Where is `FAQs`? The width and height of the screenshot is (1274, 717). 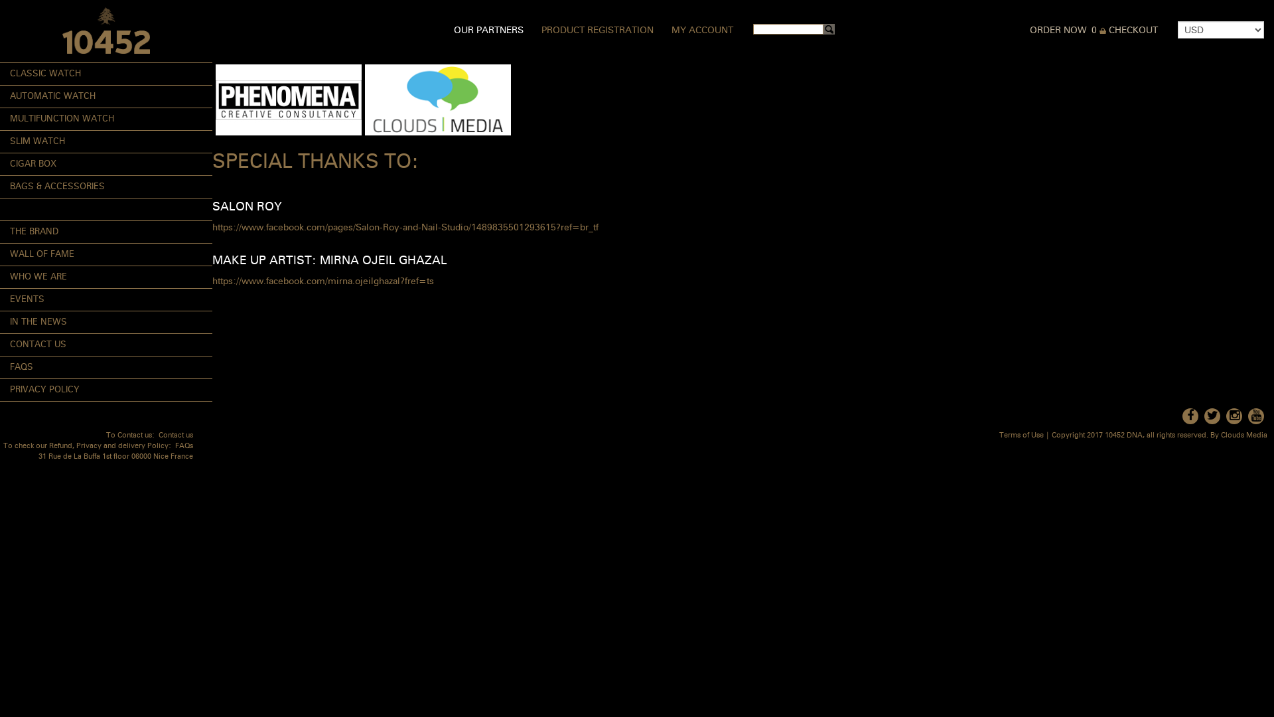
FAQs is located at coordinates (184, 446).